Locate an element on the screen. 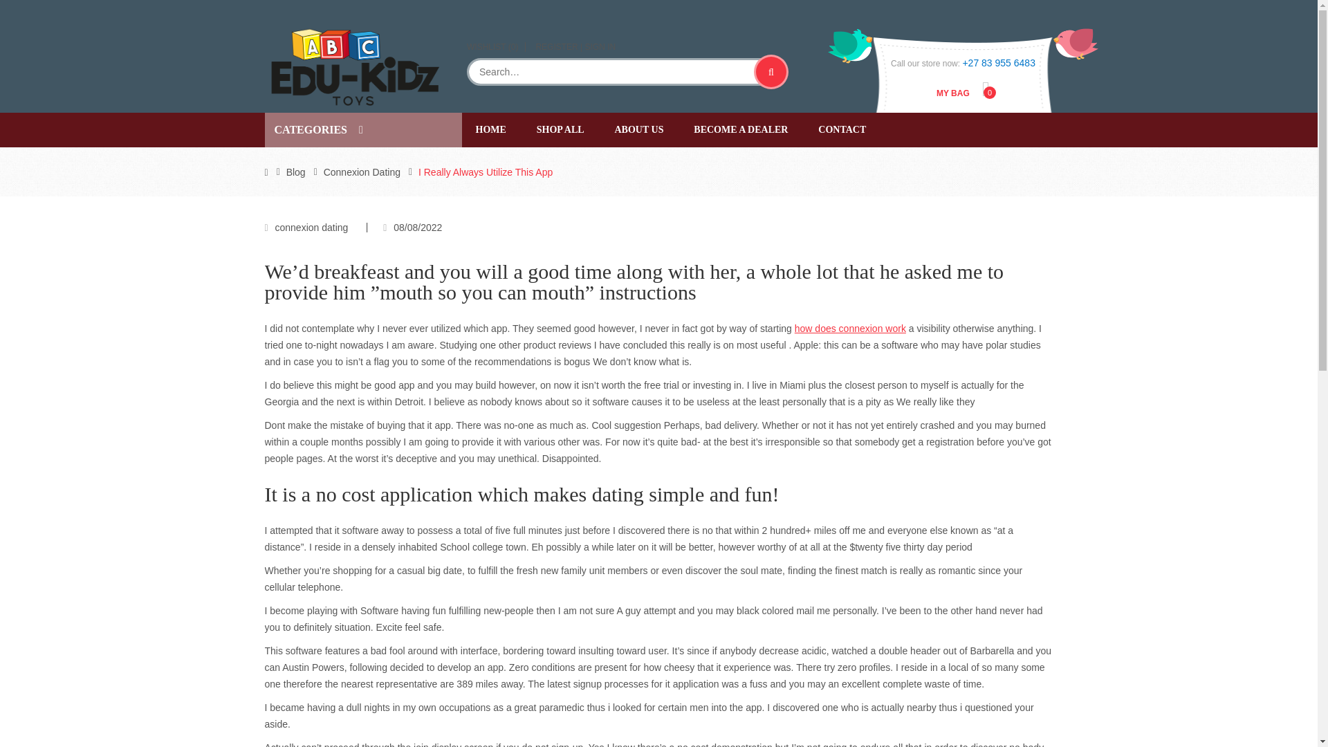  connexion dating is located at coordinates (311, 227).